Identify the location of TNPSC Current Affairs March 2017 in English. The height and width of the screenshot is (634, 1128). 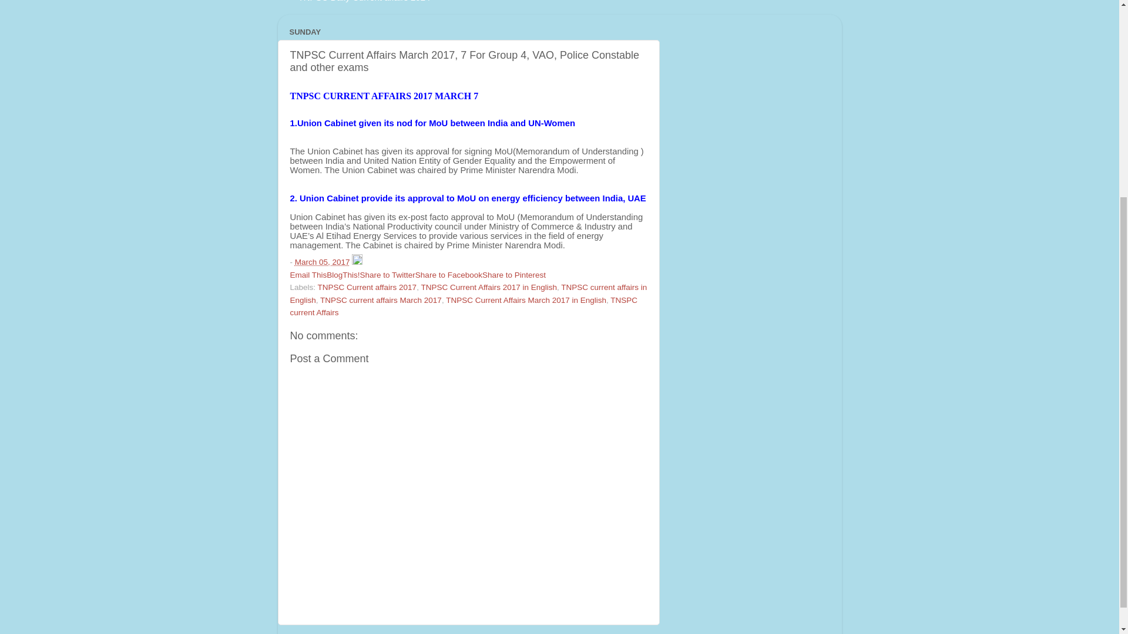
(526, 301).